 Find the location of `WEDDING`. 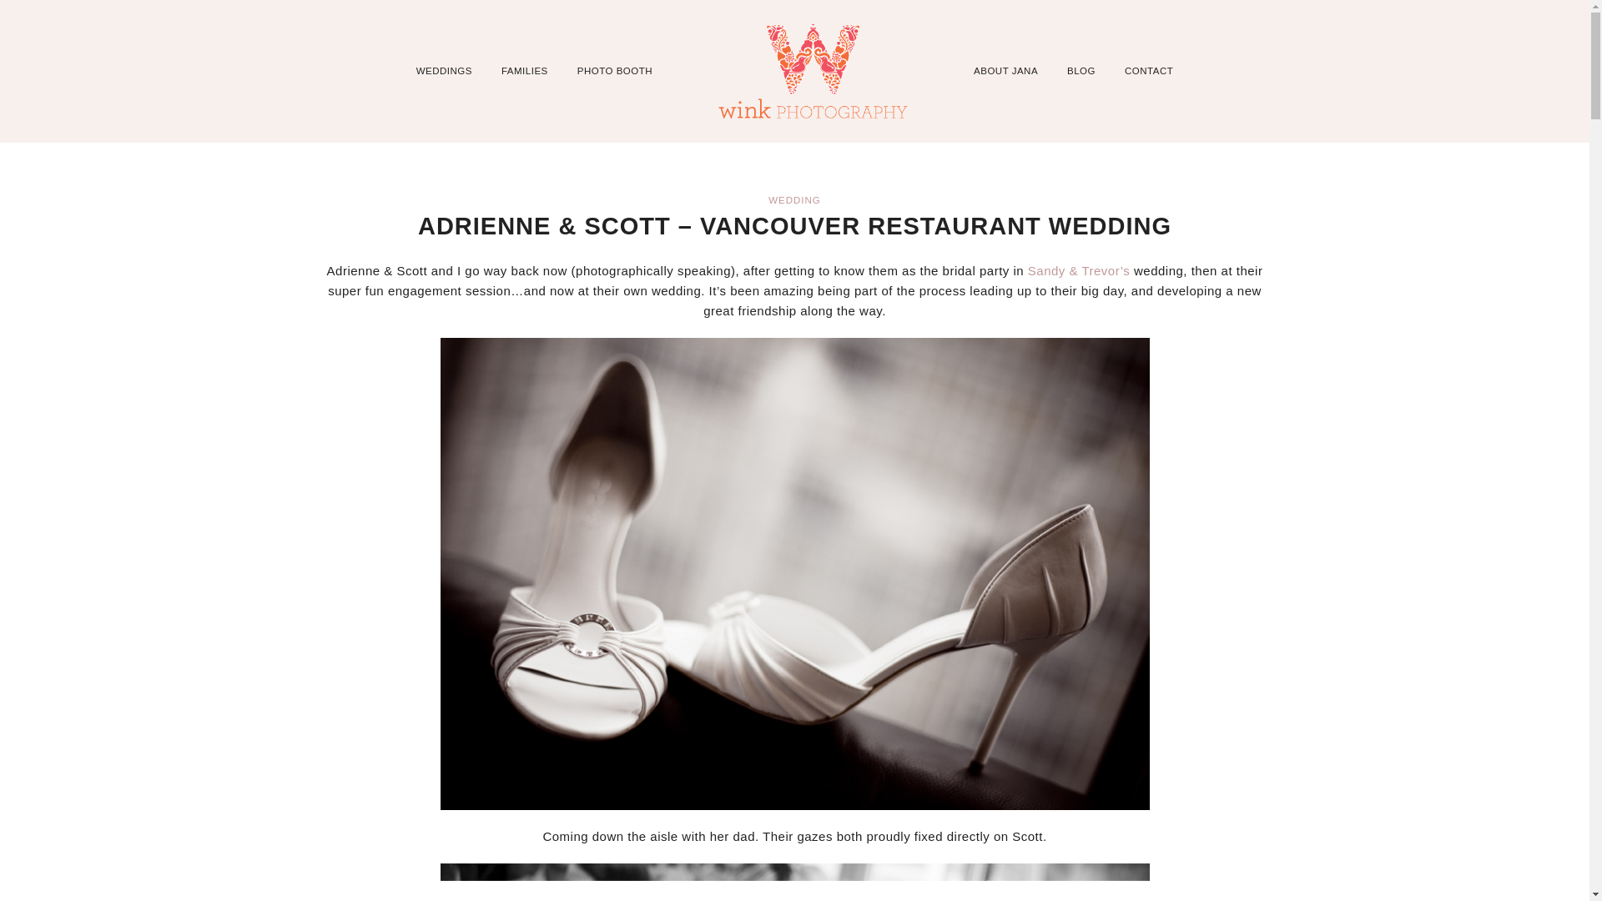

WEDDING is located at coordinates (794, 200).